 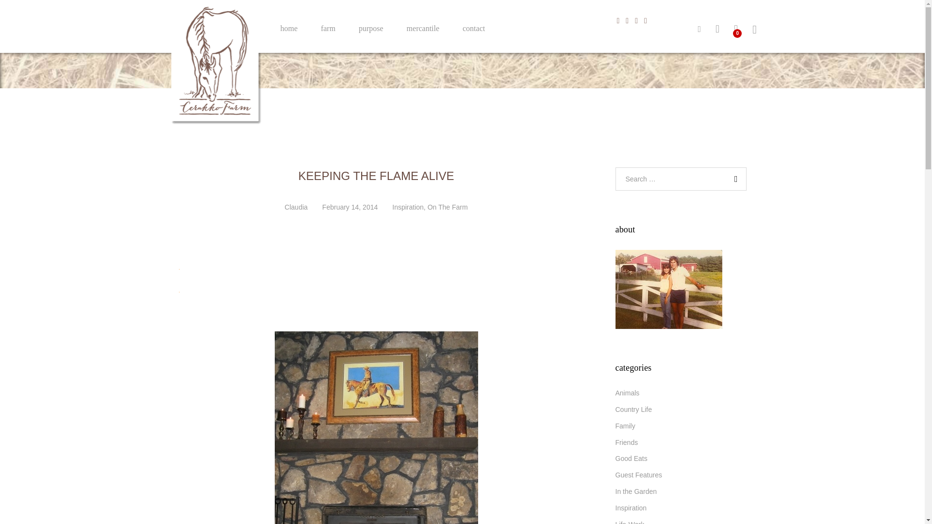 I want to click on purpose, so click(x=371, y=28).